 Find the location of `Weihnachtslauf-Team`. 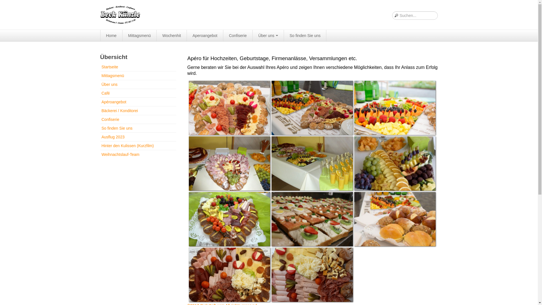

Weihnachtslauf-Team is located at coordinates (138, 154).